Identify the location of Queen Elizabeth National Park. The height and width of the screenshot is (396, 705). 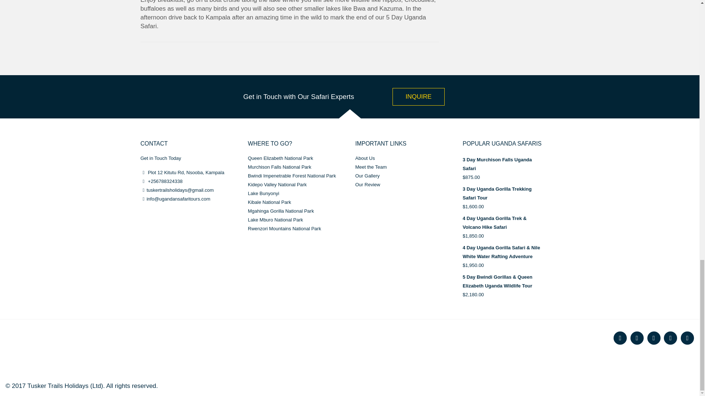
(281, 158).